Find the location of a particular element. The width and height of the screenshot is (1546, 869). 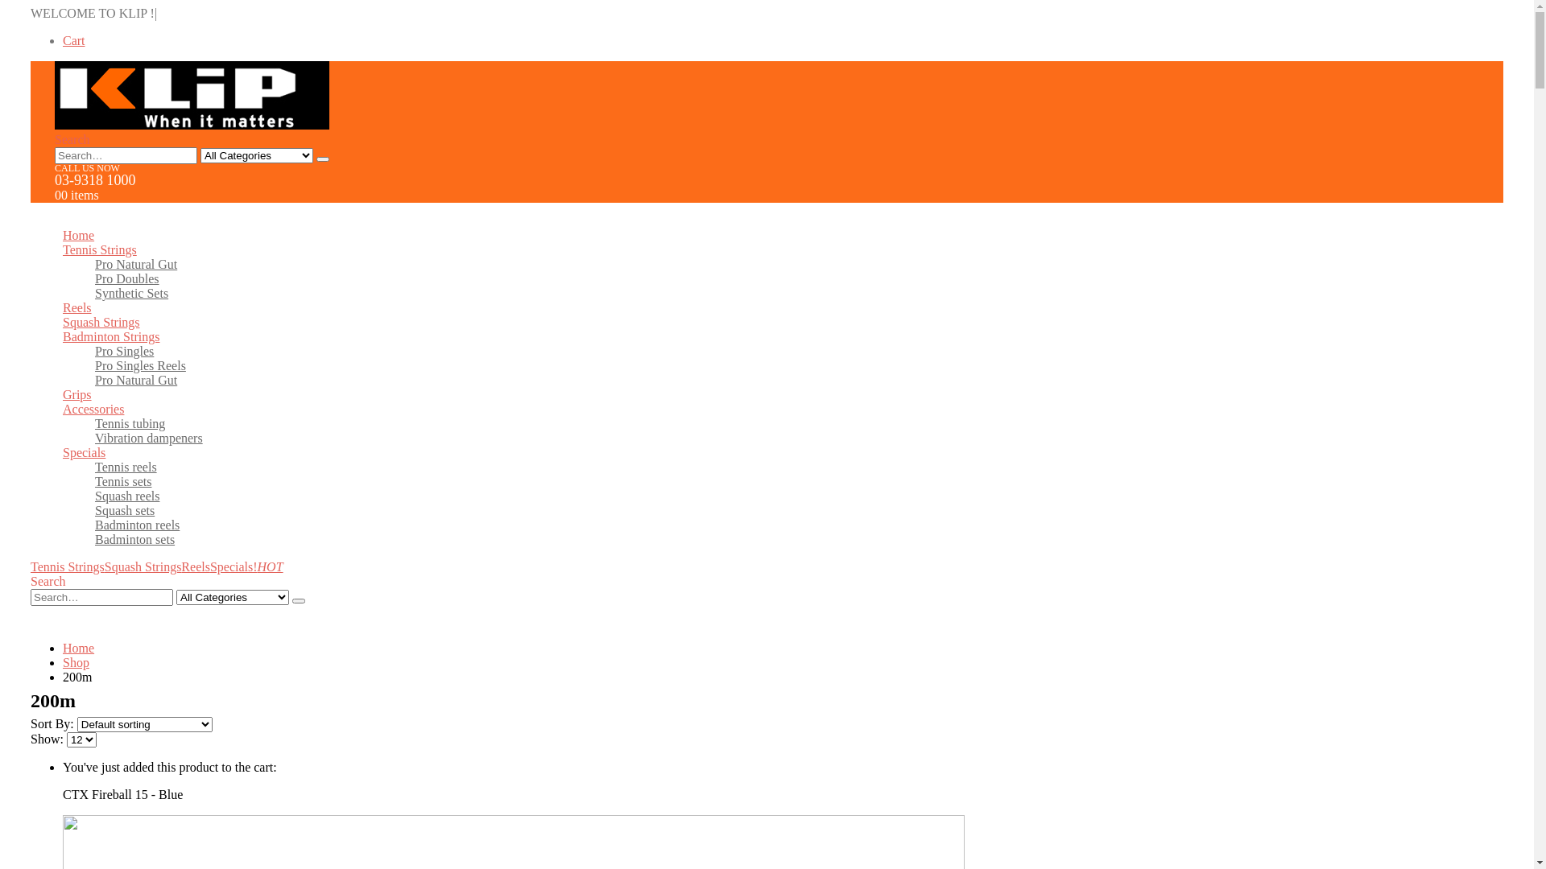

Cart is located at coordinates (74, 40).